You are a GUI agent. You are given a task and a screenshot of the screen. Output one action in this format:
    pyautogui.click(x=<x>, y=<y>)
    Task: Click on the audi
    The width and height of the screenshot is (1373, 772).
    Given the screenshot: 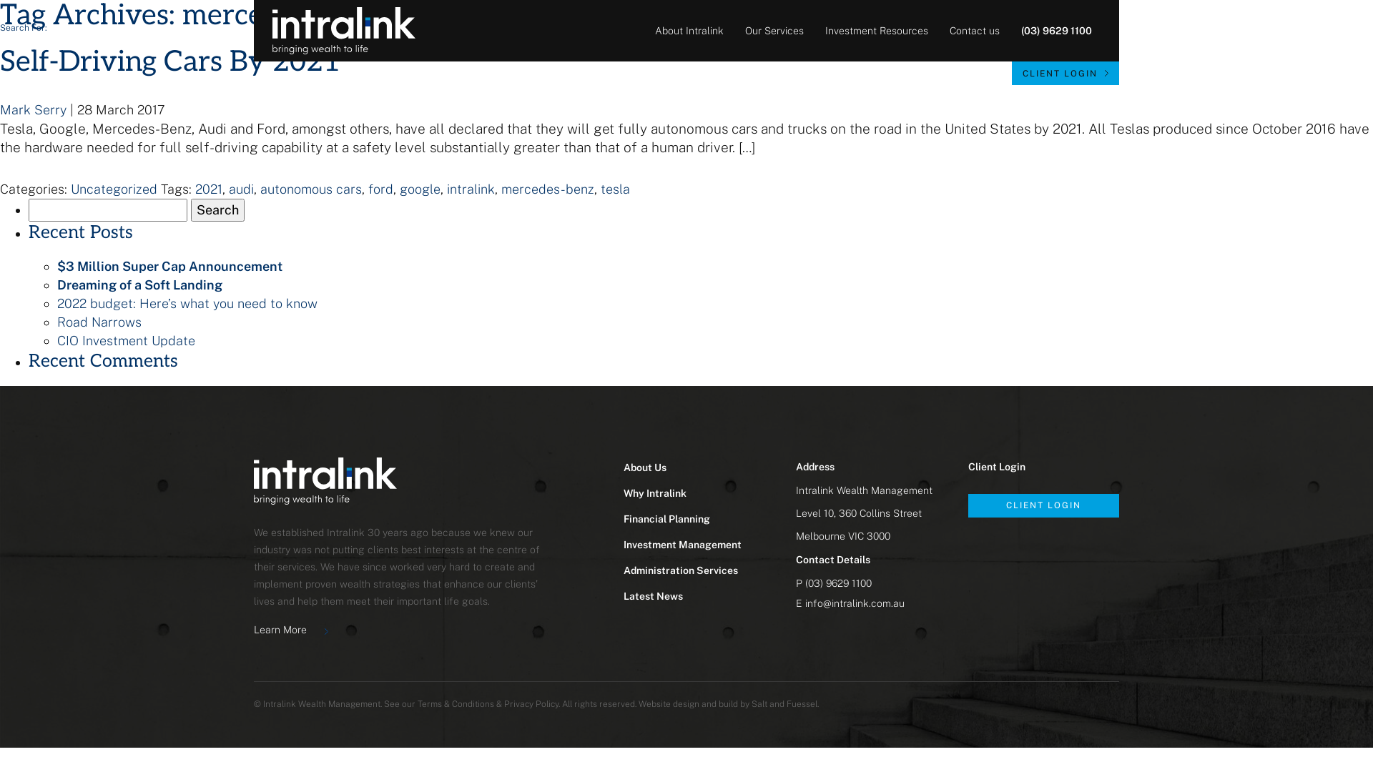 What is the action you would take?
    pyautogui.click(x=242, y=189)
    